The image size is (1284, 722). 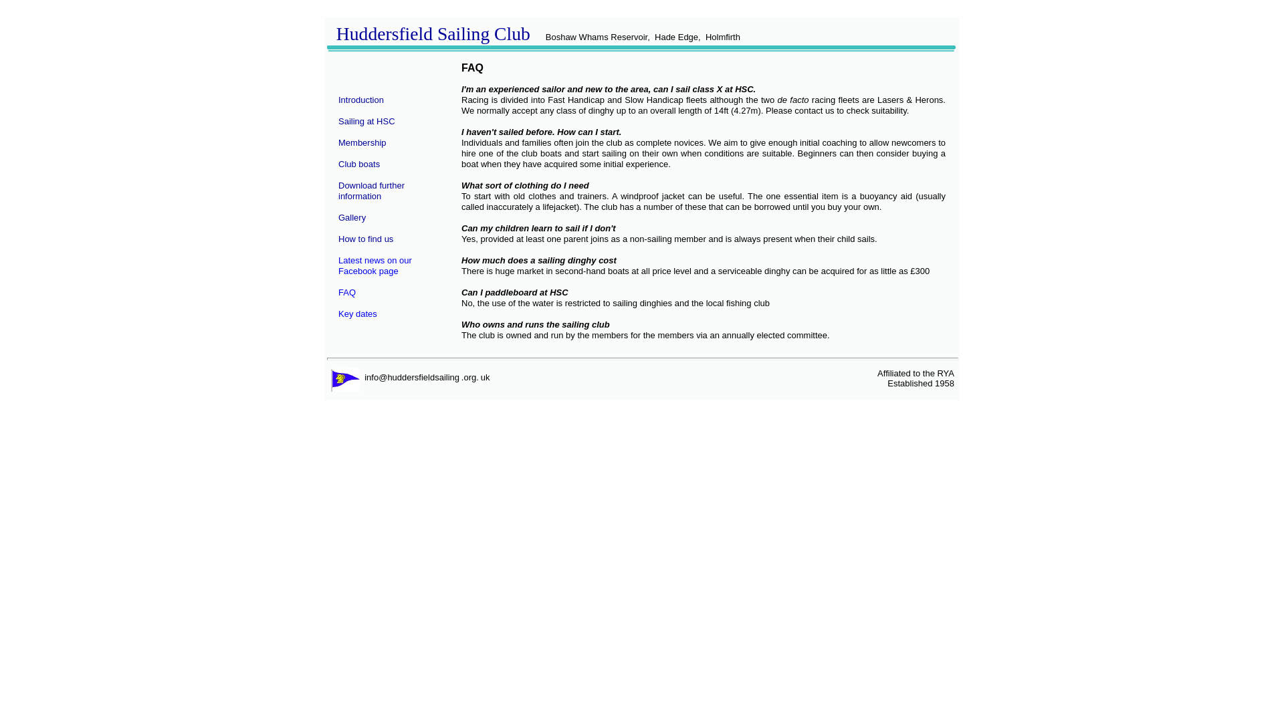 What do you see at coordinates (346, 291) in the screenshot?
I see `FAQ` at bounding box center [346, 291].